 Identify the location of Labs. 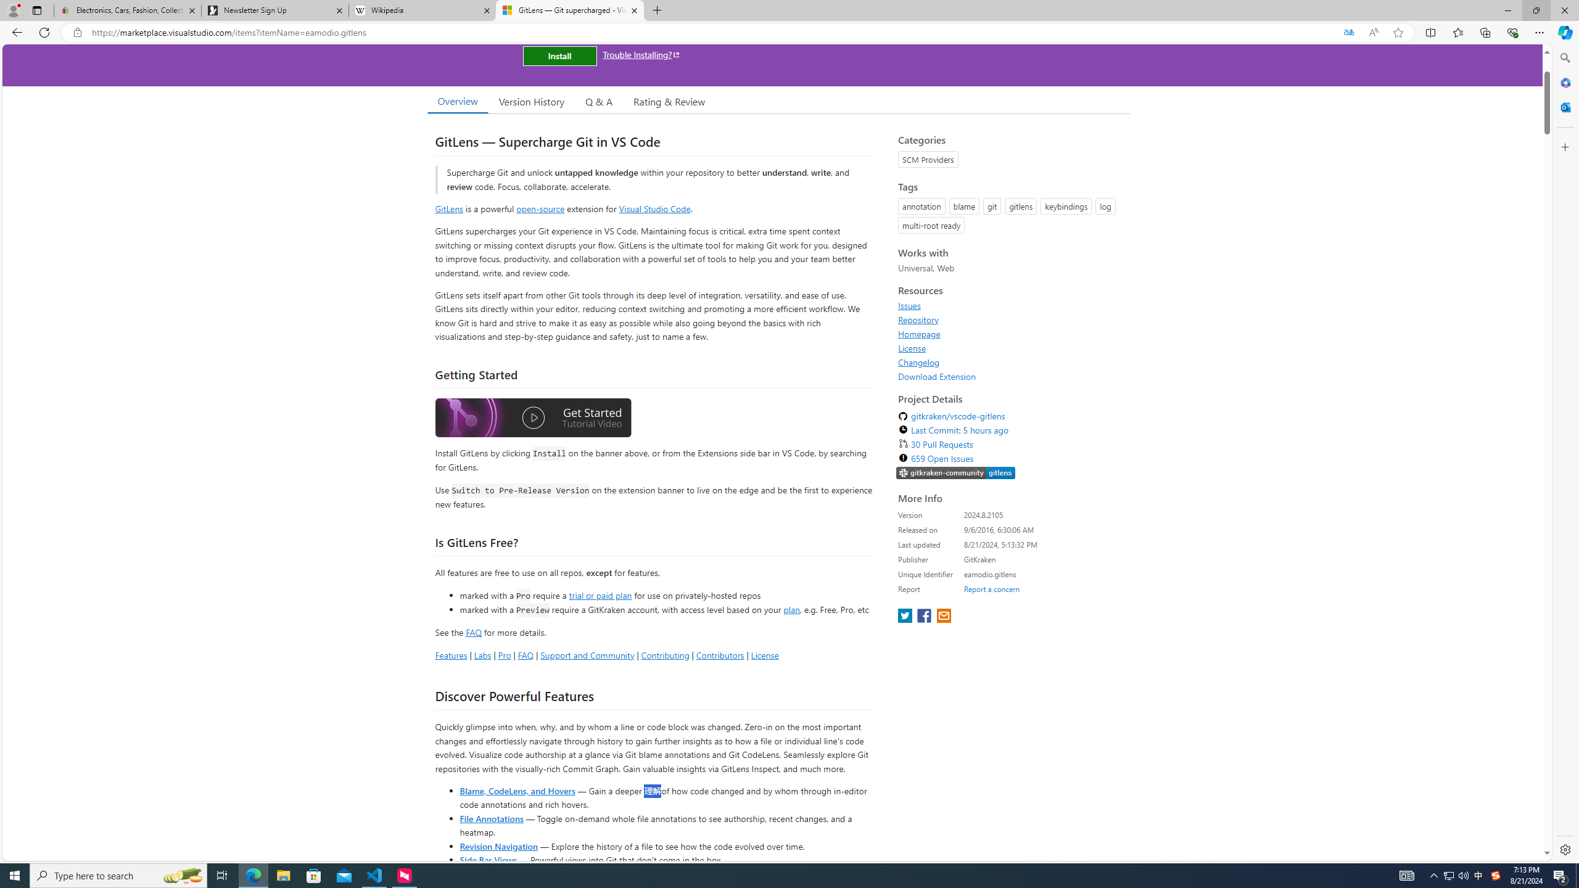
(482, 655).